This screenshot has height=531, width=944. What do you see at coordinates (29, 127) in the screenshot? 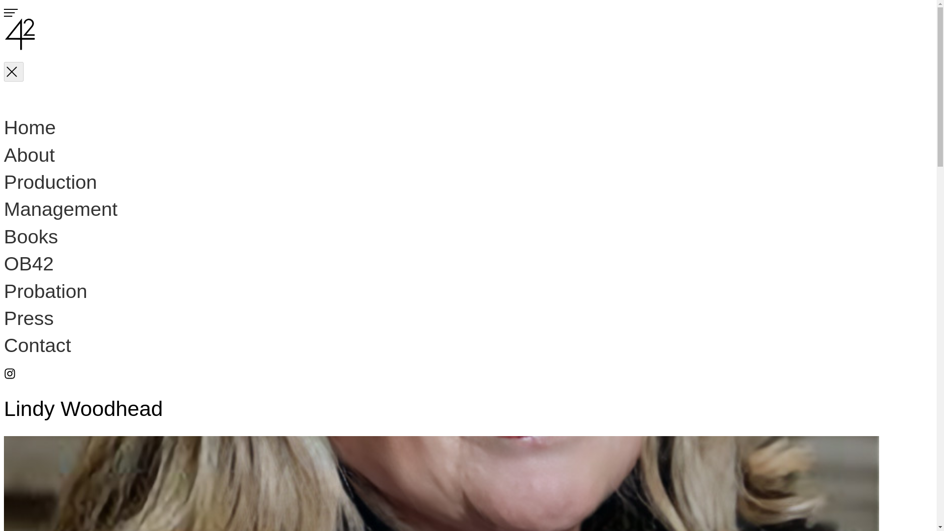
I see `Home` at bounding box center [29, 127].